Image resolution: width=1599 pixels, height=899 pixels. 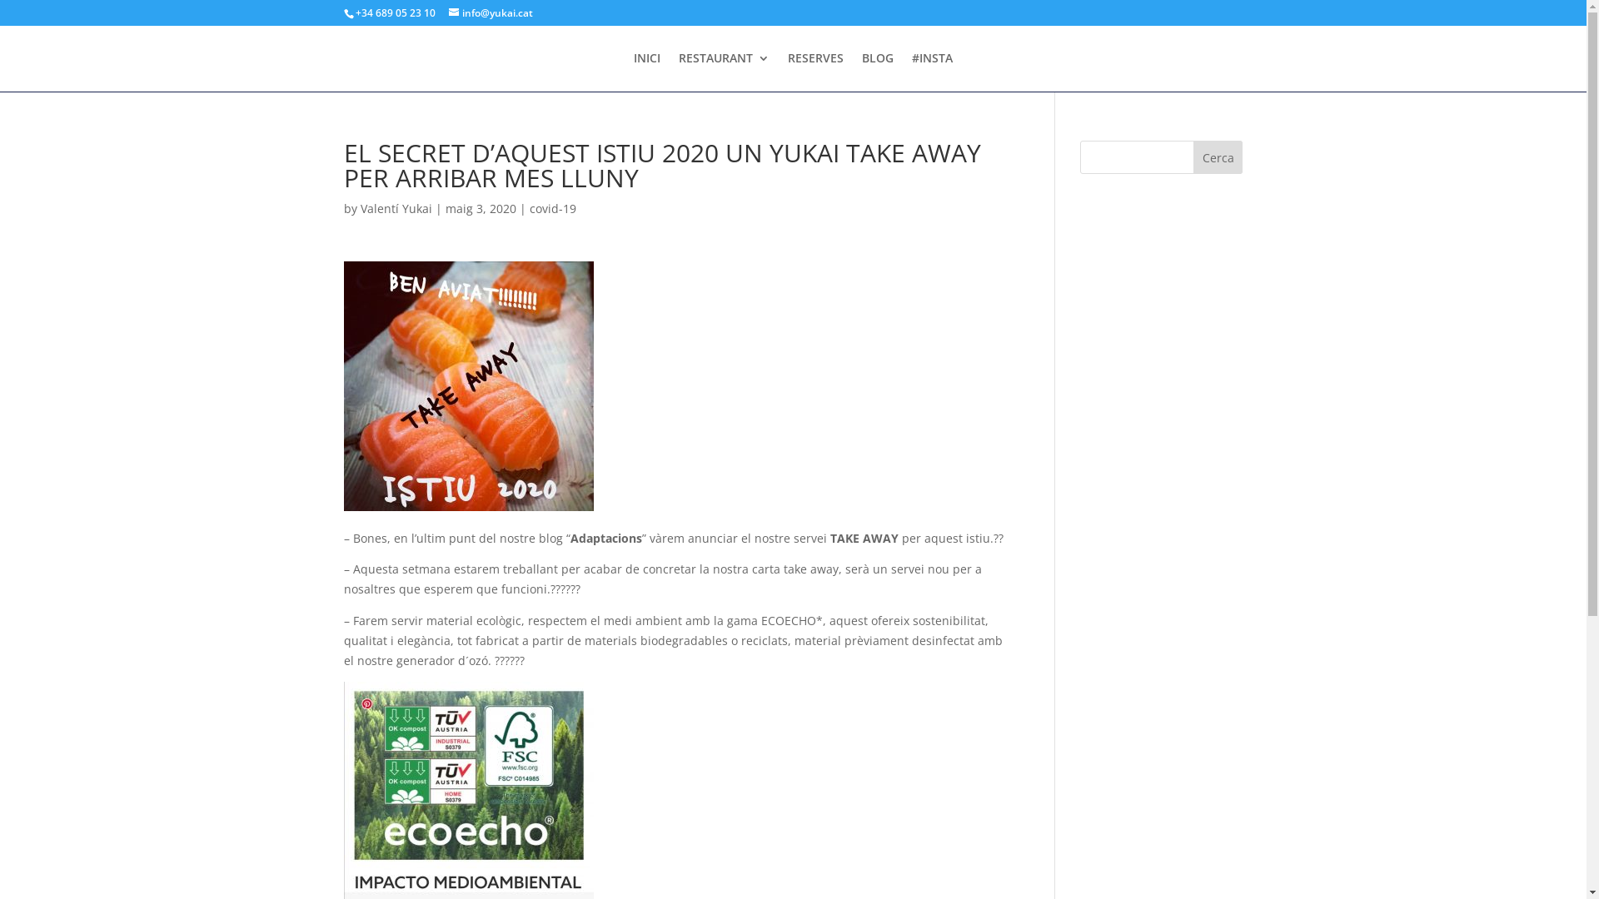 What do you see at coordinates (933, 72) in the screenshot?
I see `#INSTA` at bounding box center [933, 72].